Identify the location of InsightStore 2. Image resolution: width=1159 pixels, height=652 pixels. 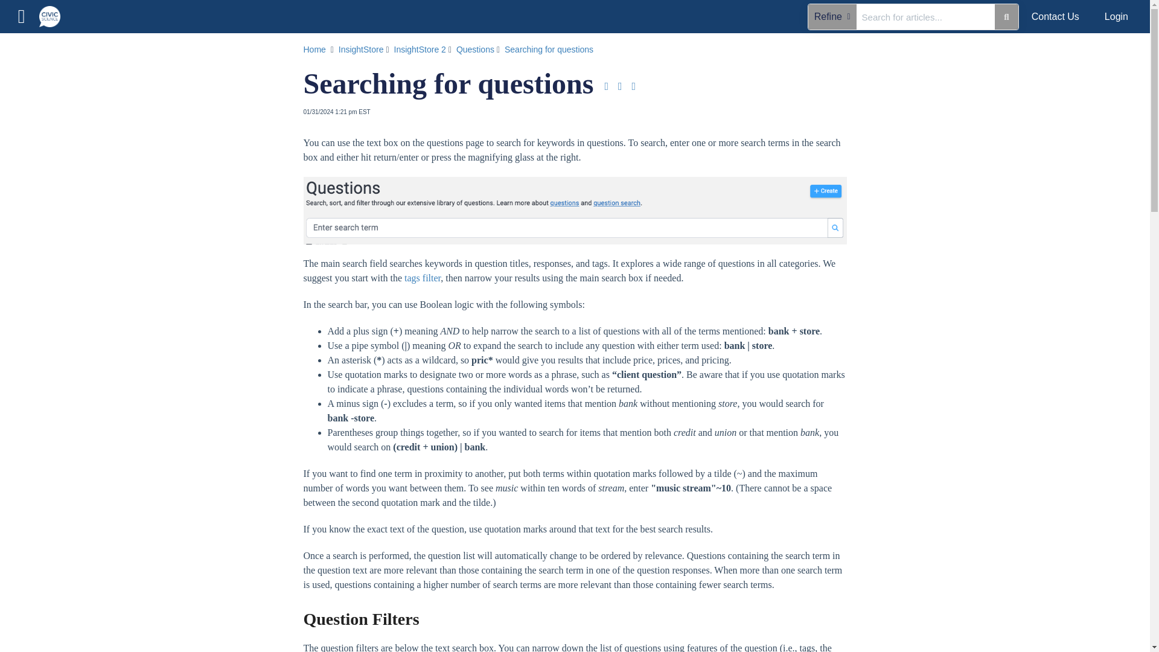
(420, 50).